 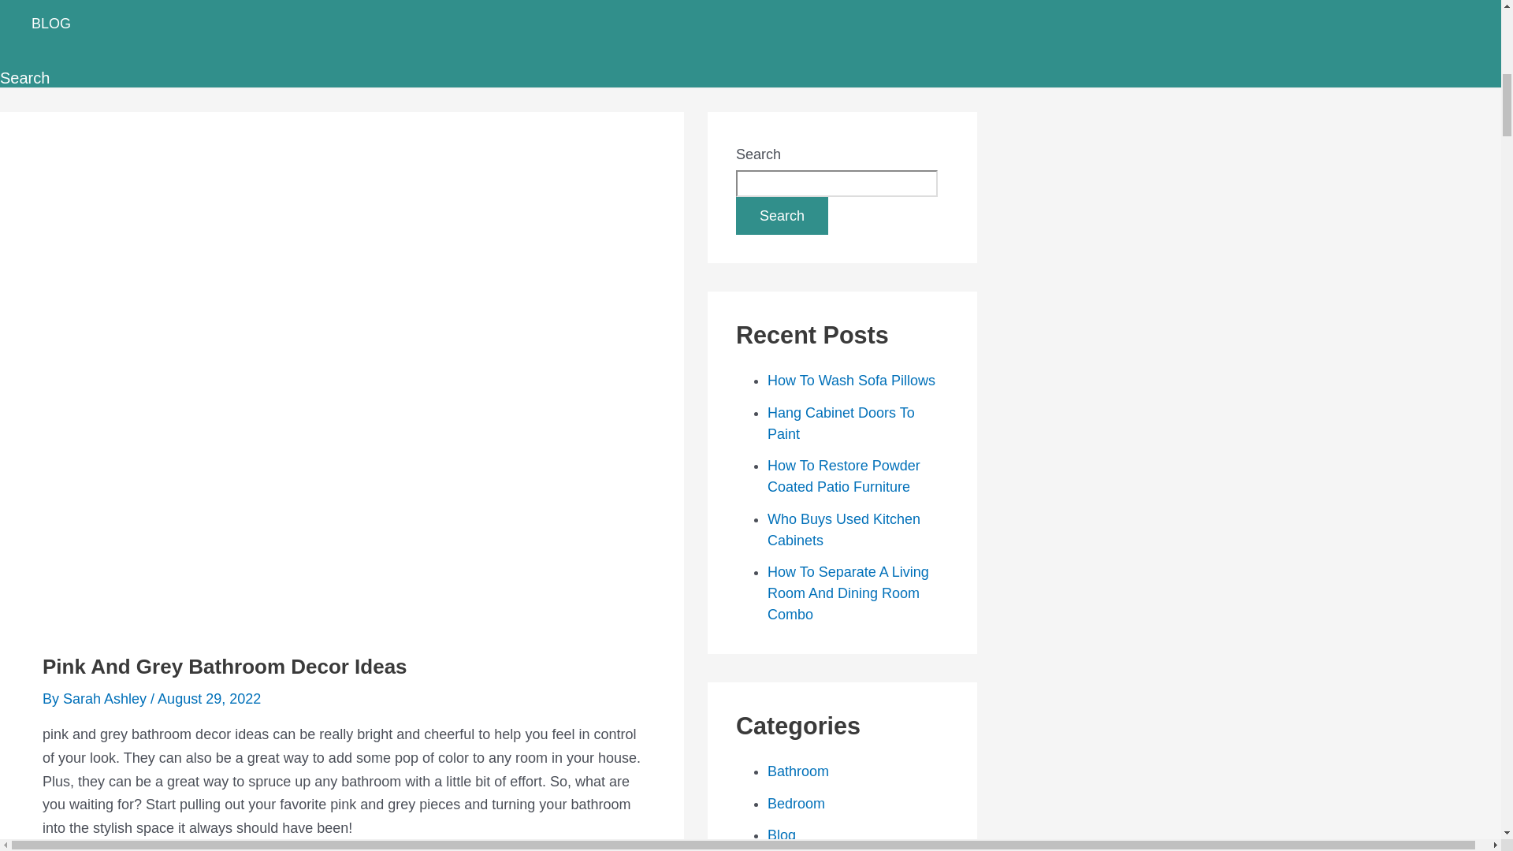 I want to click on Hang Cabinet Doors To Paint, so click(x=841, y=423).